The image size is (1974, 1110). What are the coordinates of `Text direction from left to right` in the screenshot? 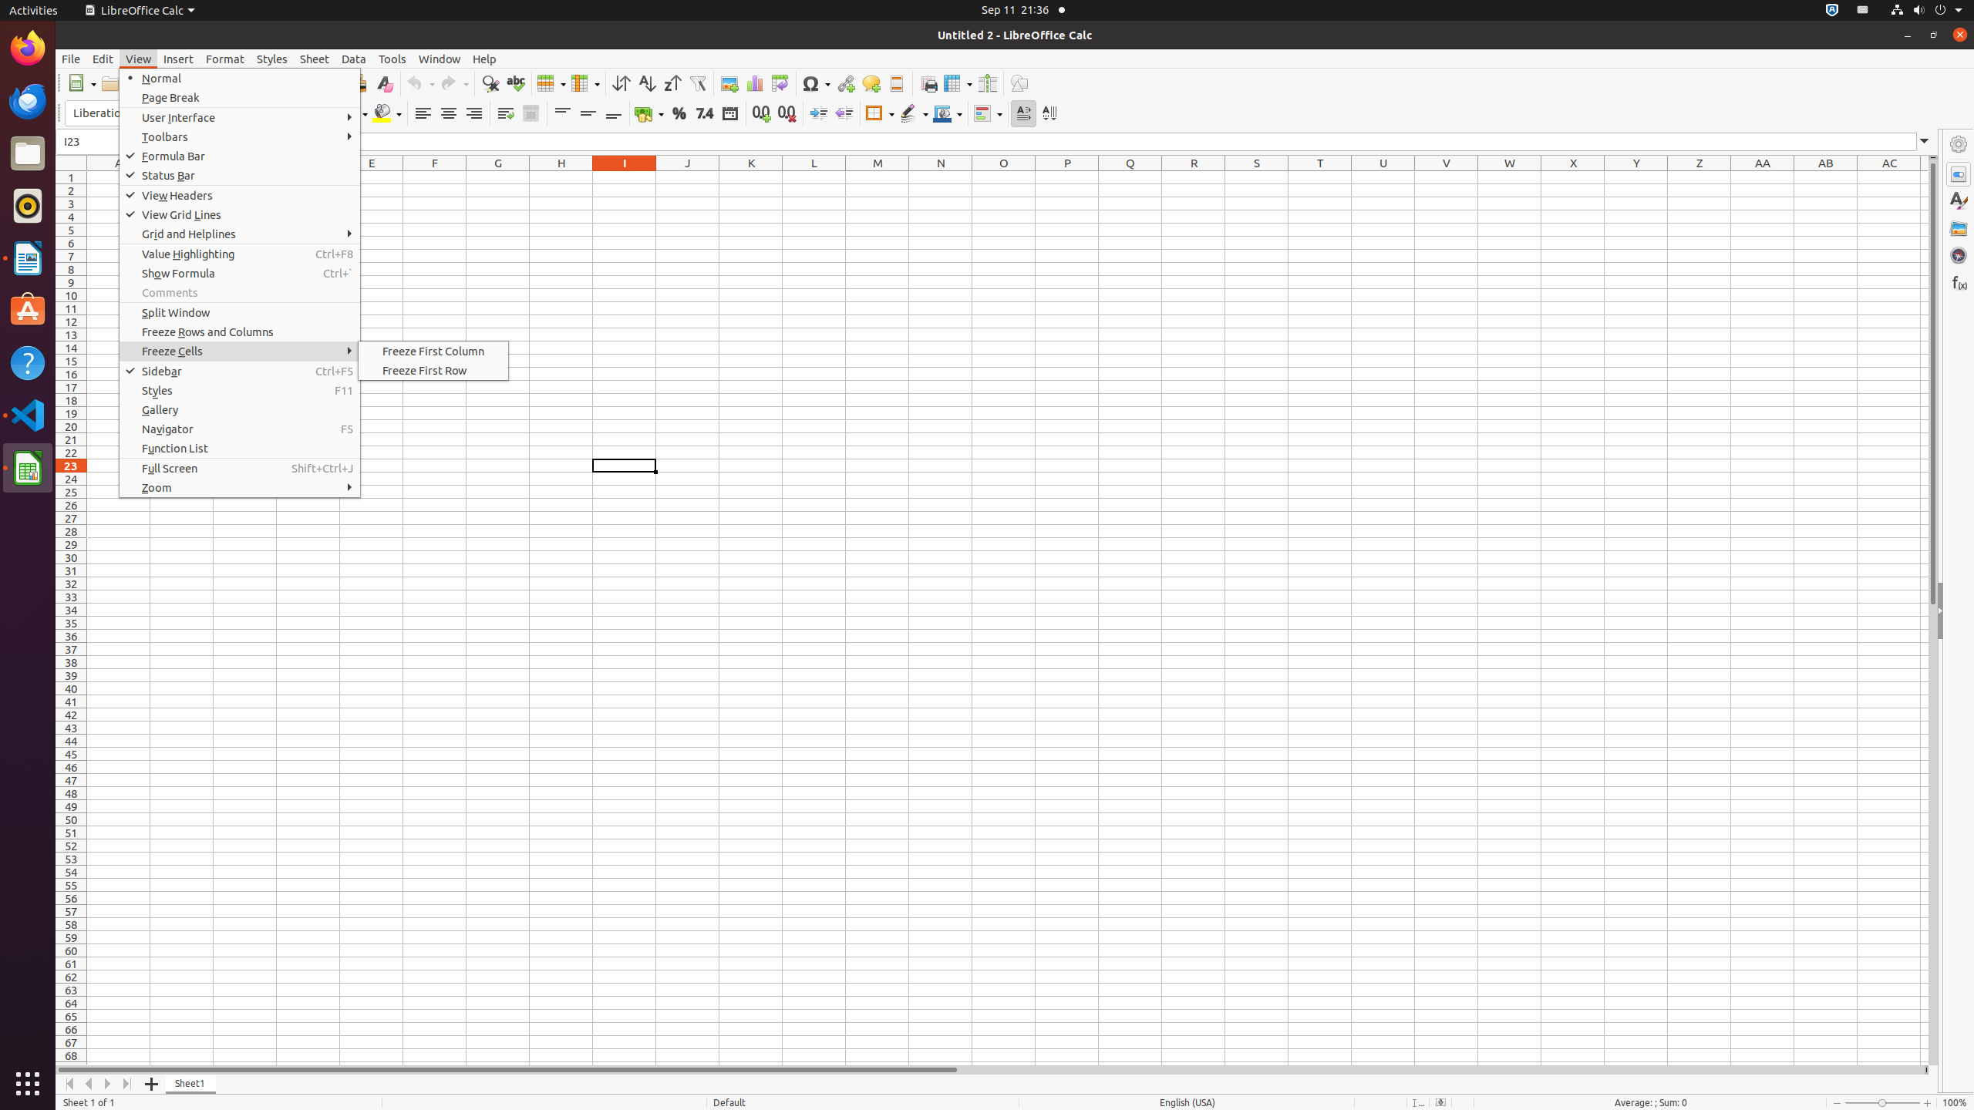 It's located at (1024, 114).